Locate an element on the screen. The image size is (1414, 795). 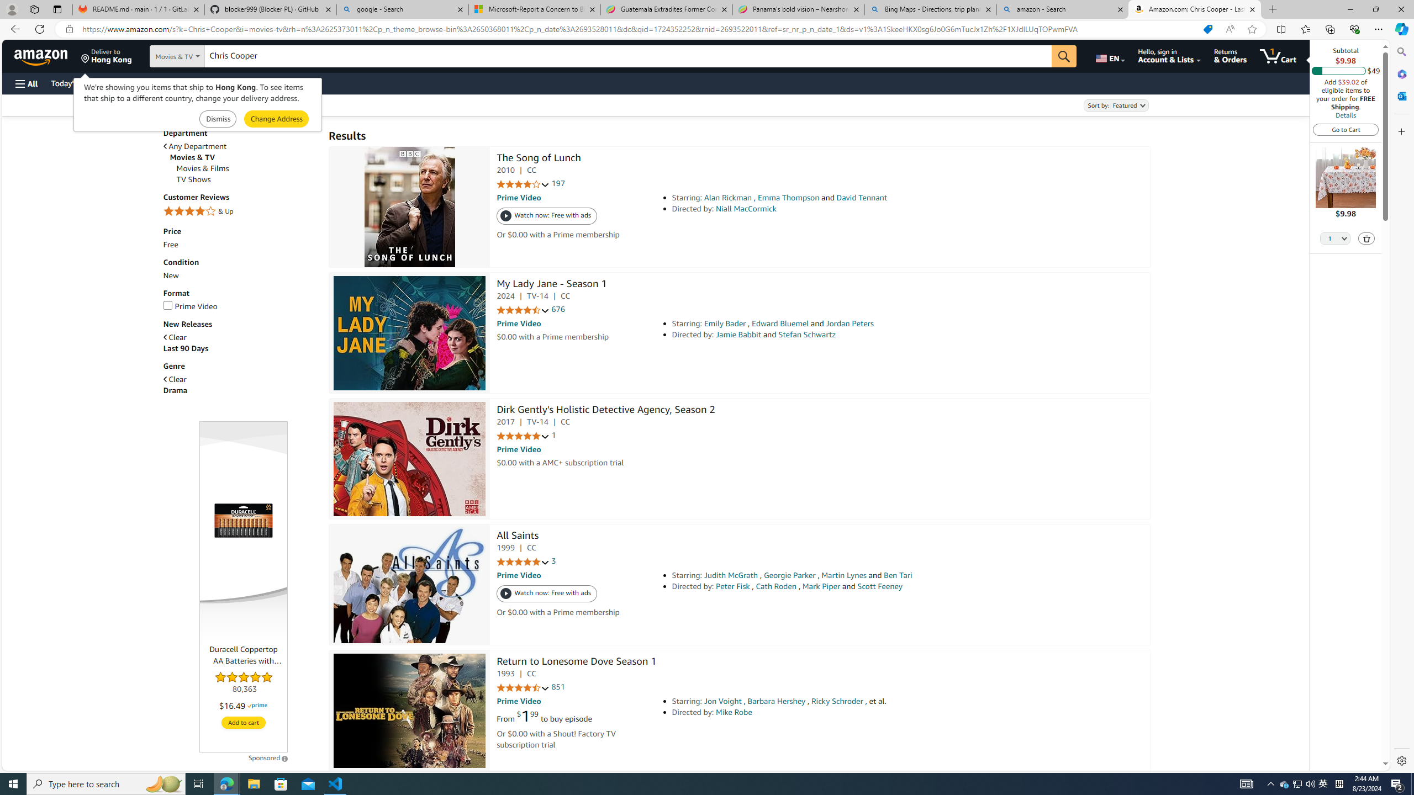
Dirk Gently's Holistic Detective Agency, Season 2 is located at coordinates (605, 410).